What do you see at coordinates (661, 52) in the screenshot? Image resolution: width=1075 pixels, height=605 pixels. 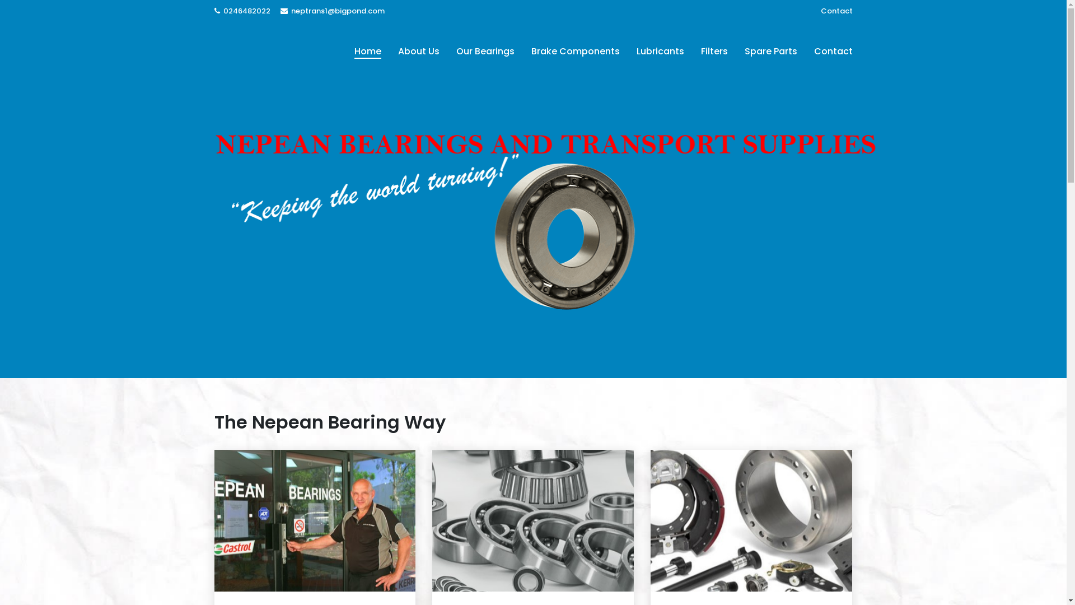 I see `Lubricants` at bounding box center [661, 52].